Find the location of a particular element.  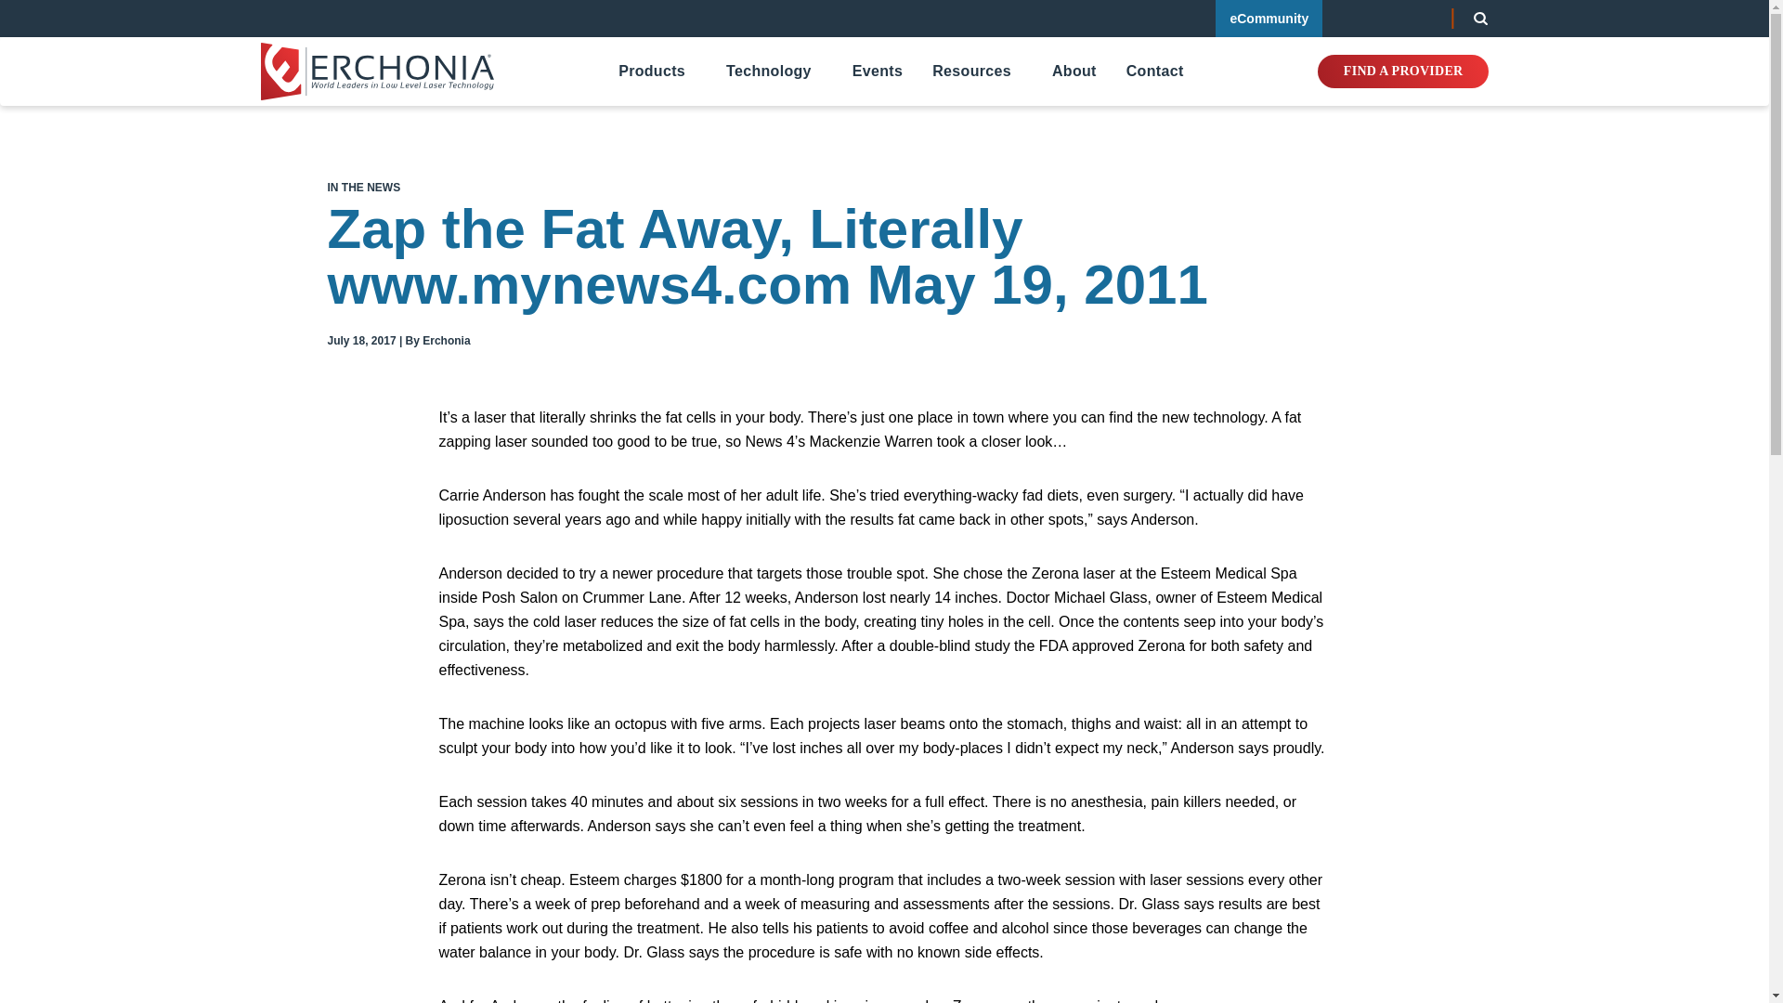

Contact is located at coordinates (1155, 71).